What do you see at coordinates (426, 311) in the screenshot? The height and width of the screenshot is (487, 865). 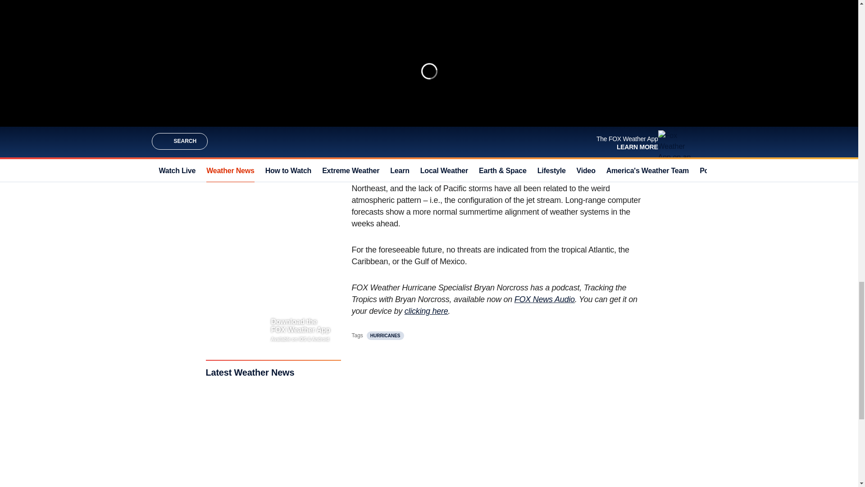 I see `clicking here` at bounding box center [426, 311].